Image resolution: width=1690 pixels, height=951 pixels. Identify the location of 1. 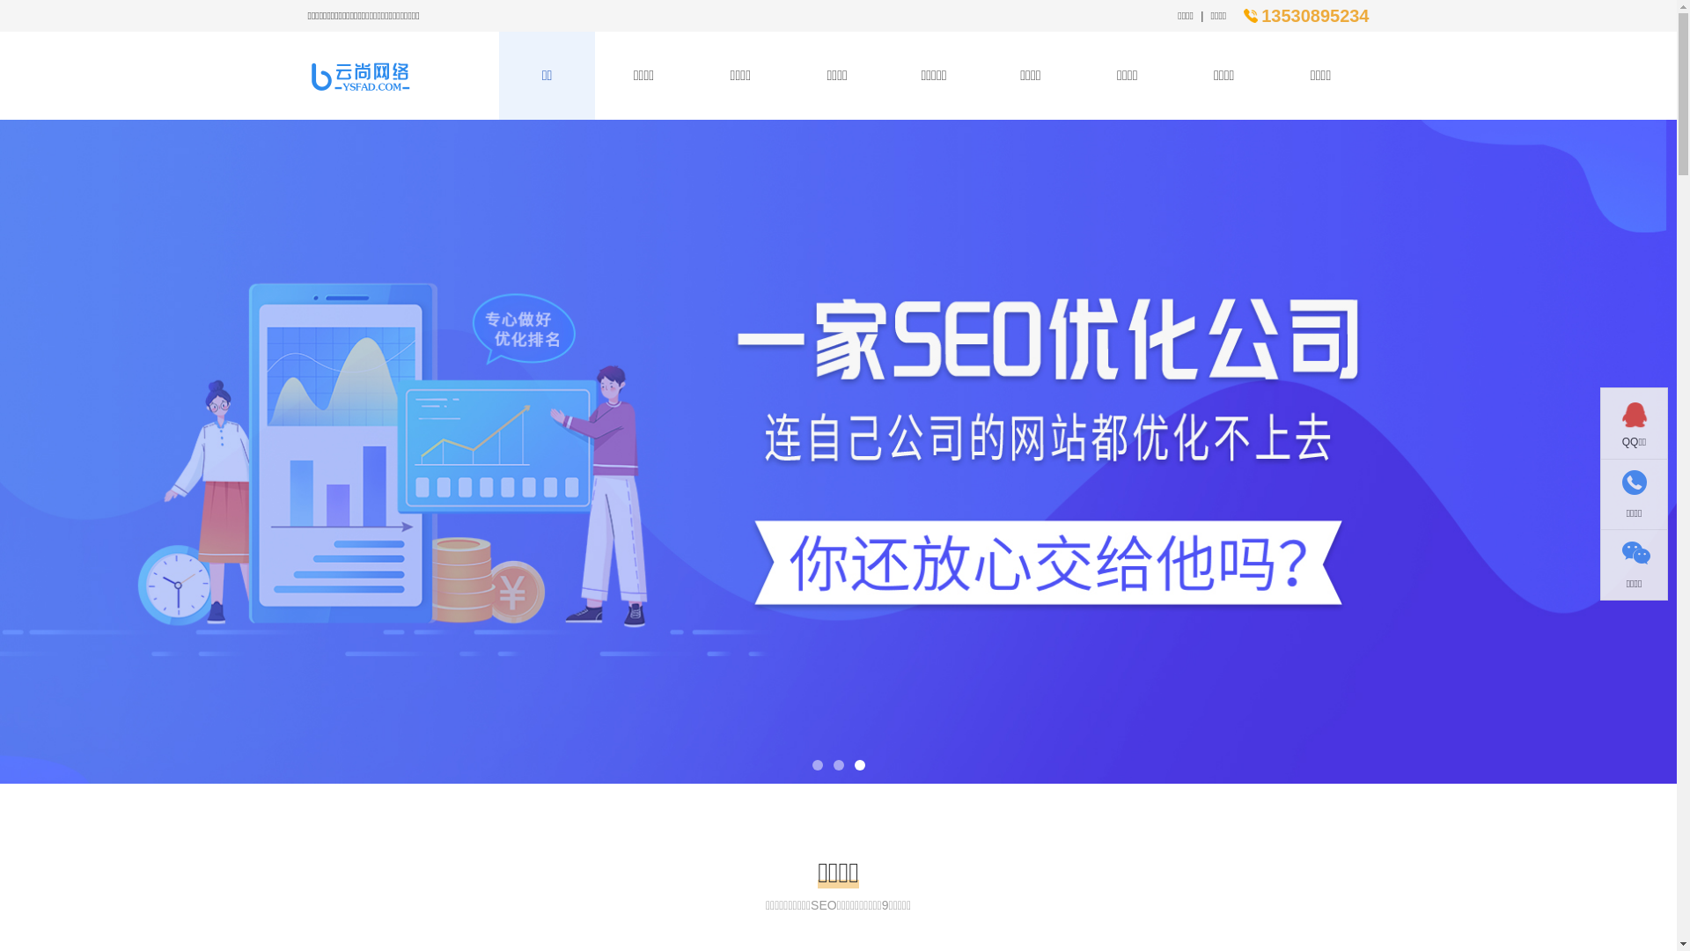
(817, 765).